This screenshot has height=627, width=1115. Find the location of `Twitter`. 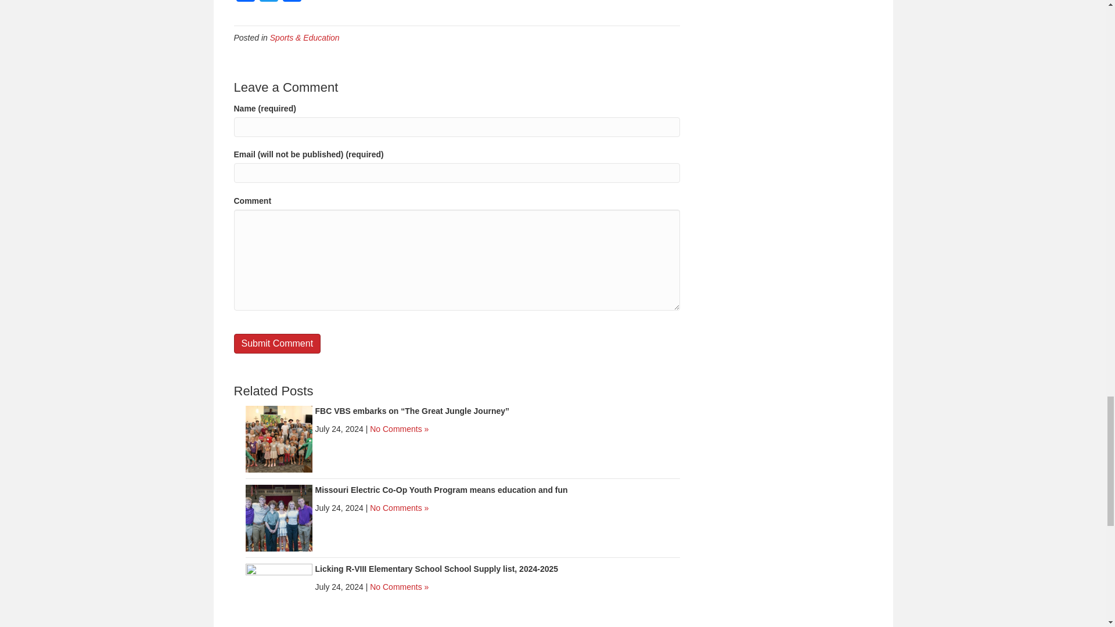

Twitter is located at coordinates (268, 2).